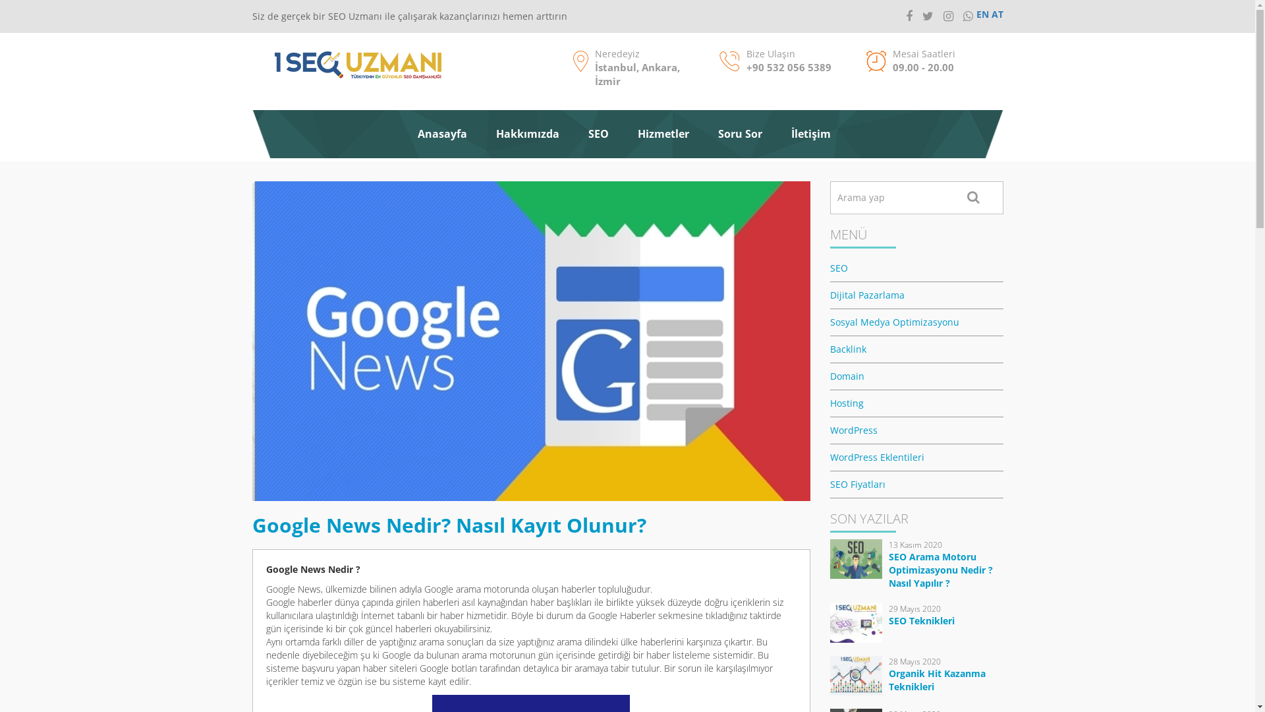  Describe the element at coordinates (917, 323) in the screenshot. I see `Sosyal Medya Optimizasyonu` at that location.